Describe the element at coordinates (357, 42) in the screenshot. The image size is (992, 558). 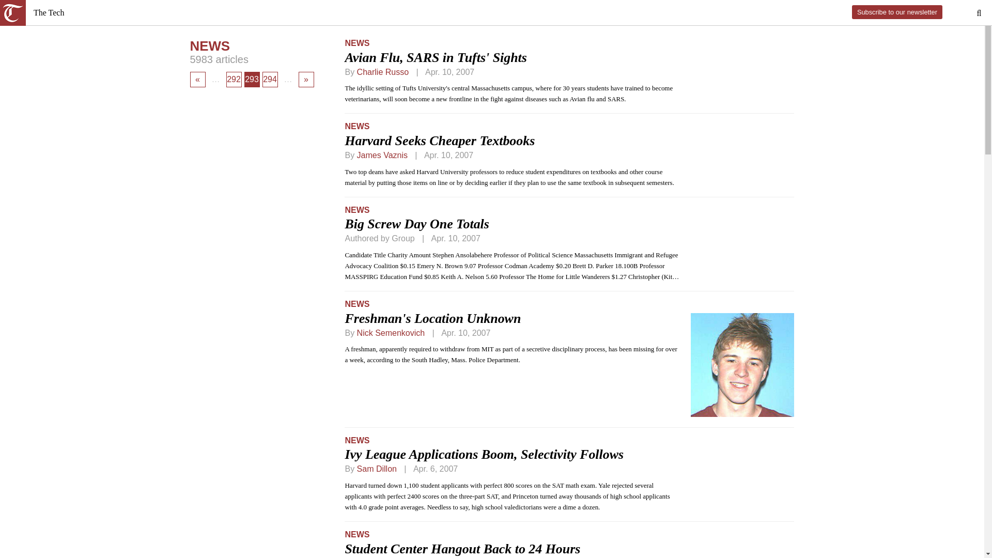
I see `NEWS` at that location.